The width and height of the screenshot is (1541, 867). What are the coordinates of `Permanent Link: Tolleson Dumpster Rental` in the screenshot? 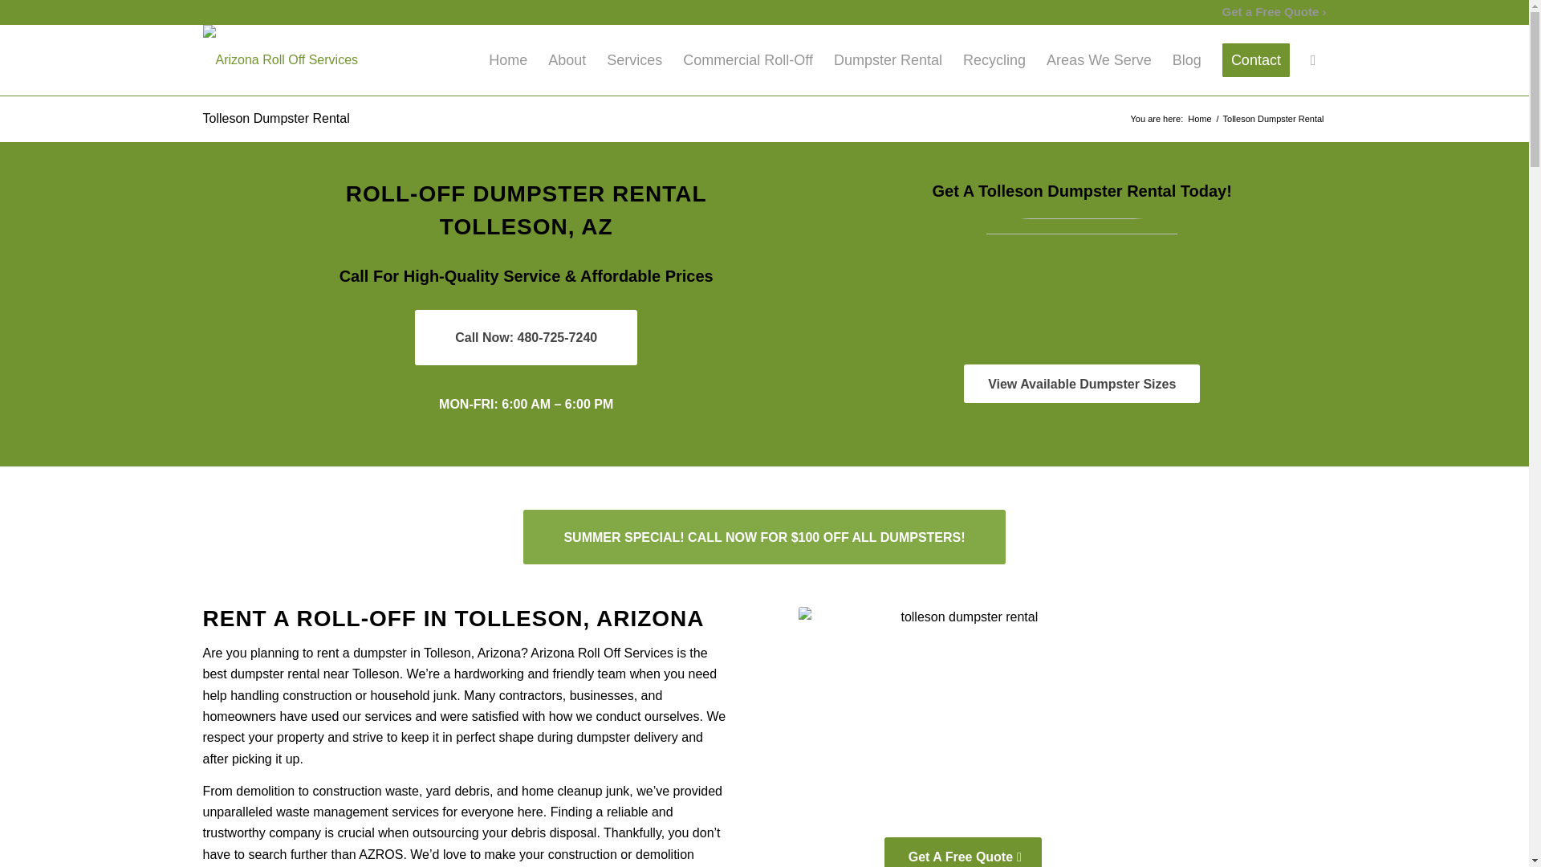 It's located at (275, 118).